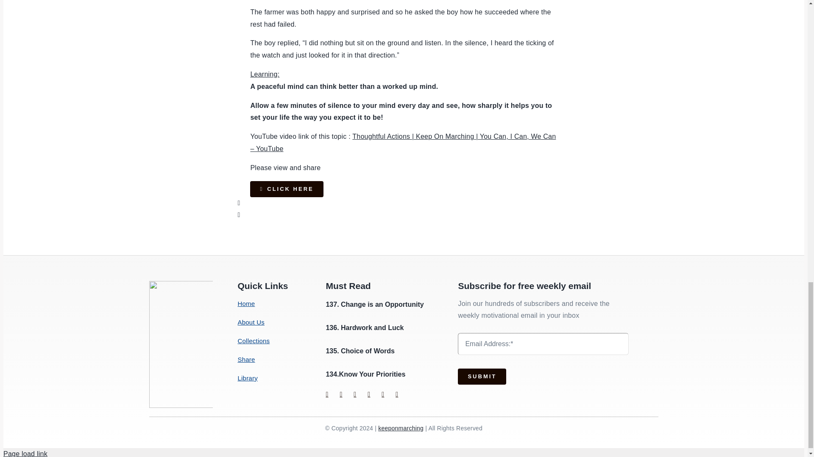 The height and width of the screenshot is (457, 814). Describe the element at coordinates (271, 359) in the screenshot. I see `Share` at that location.